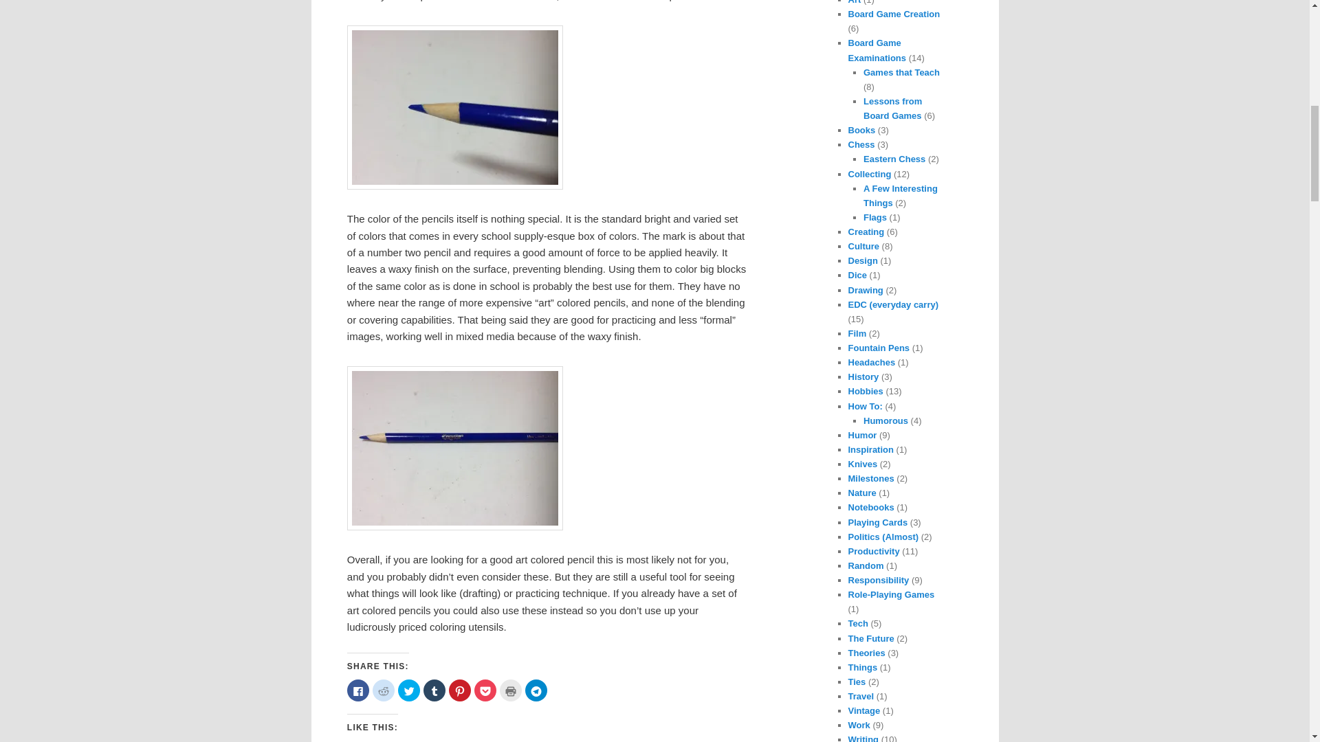 The height and width of the screenshot is (742, 1320). I want to click on Here is that lead, so click(455, 106).